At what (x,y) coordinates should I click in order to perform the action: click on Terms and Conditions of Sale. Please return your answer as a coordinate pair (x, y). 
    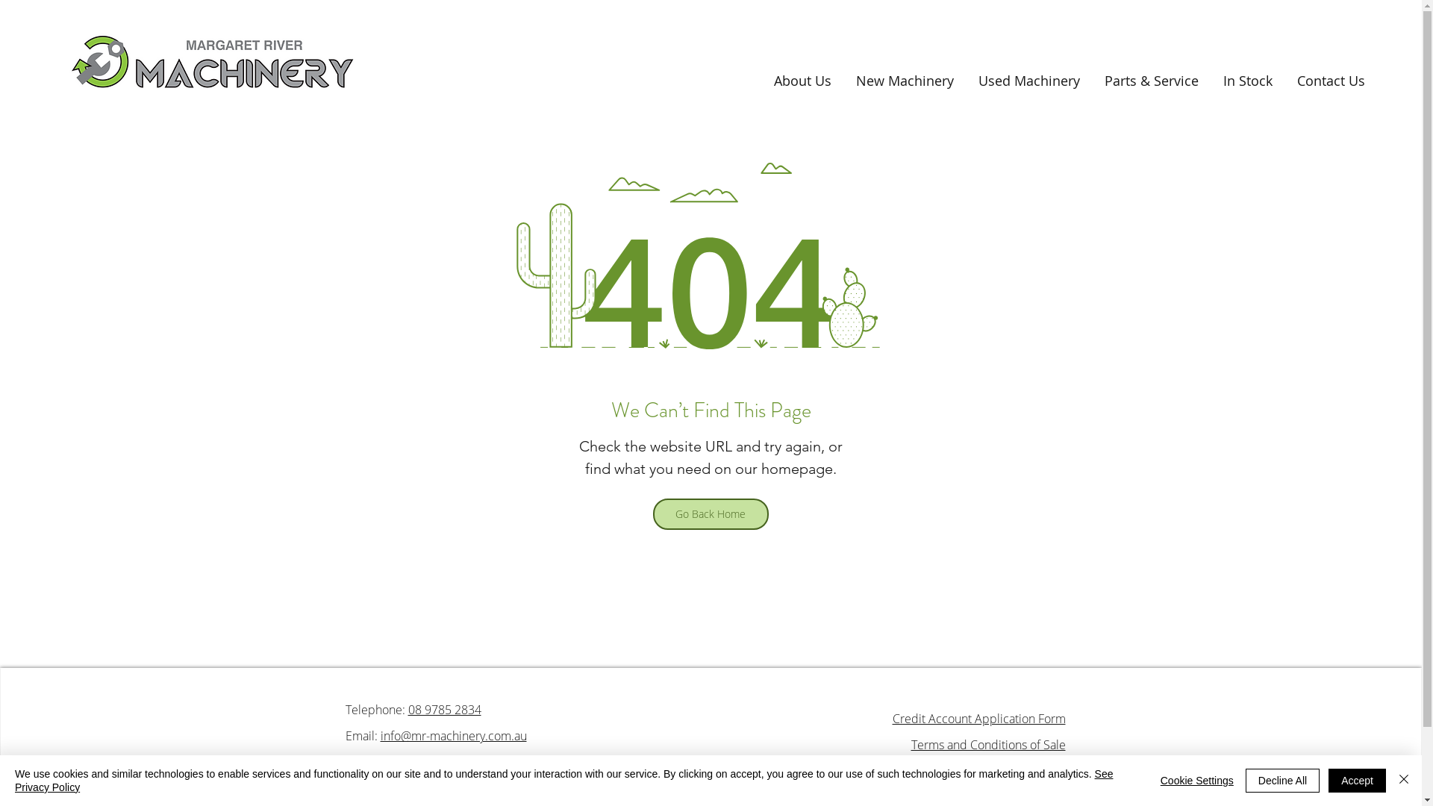
    Looking at the image, I should click on (988, 745).